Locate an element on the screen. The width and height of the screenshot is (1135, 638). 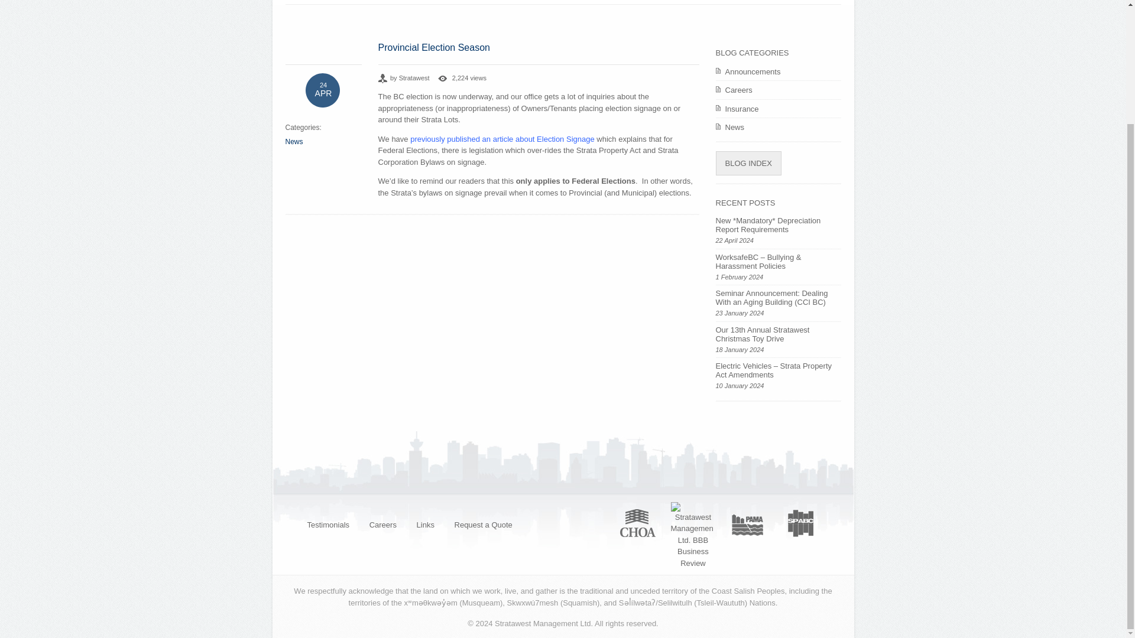
BLOG is located at coordinates (575, 2).